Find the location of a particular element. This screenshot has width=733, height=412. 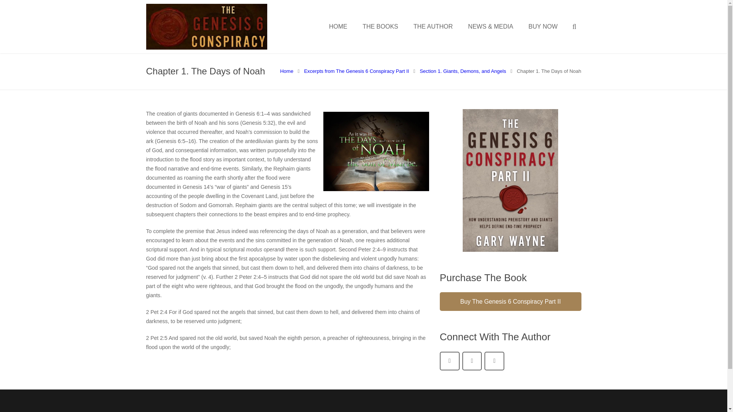

THE AUTHOR is located at coordinates (433, 27).